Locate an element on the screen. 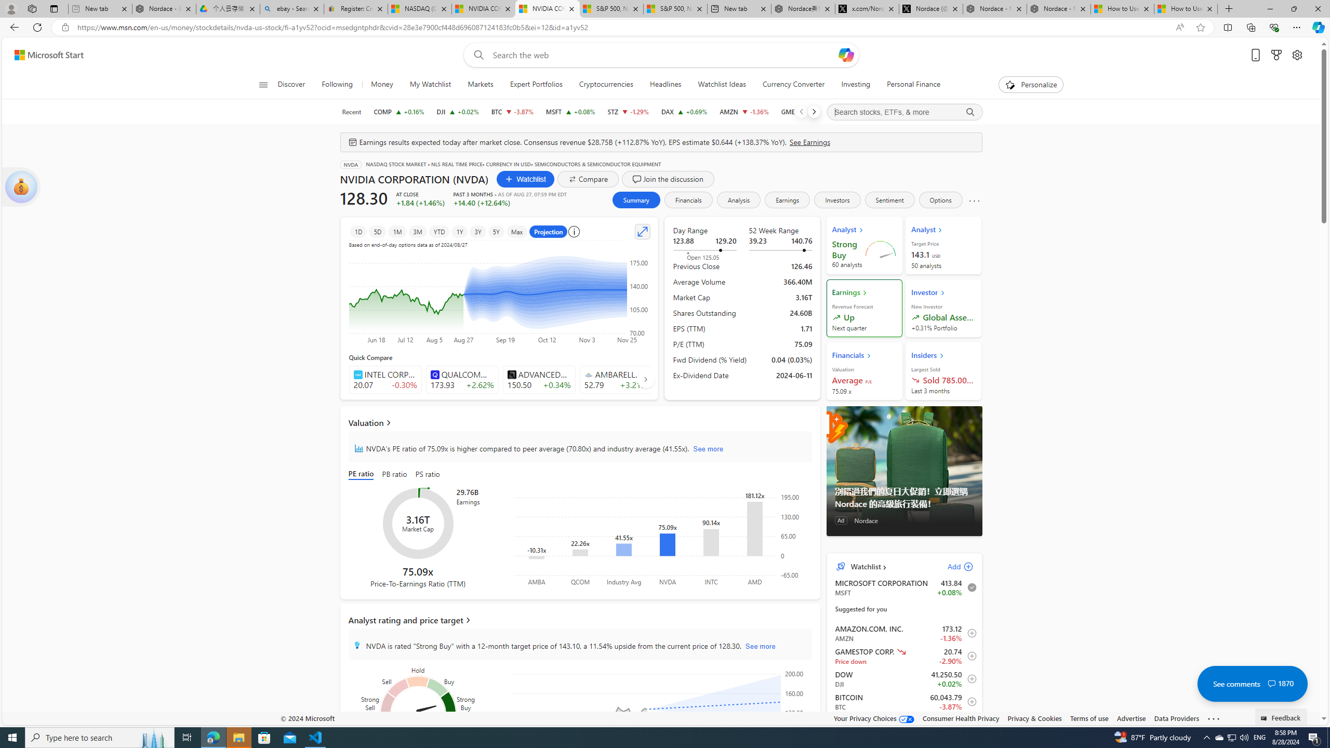 This screenshot has height=748, width=1330. Register: Create a personal eBay account is located at coordinates (355, 9).